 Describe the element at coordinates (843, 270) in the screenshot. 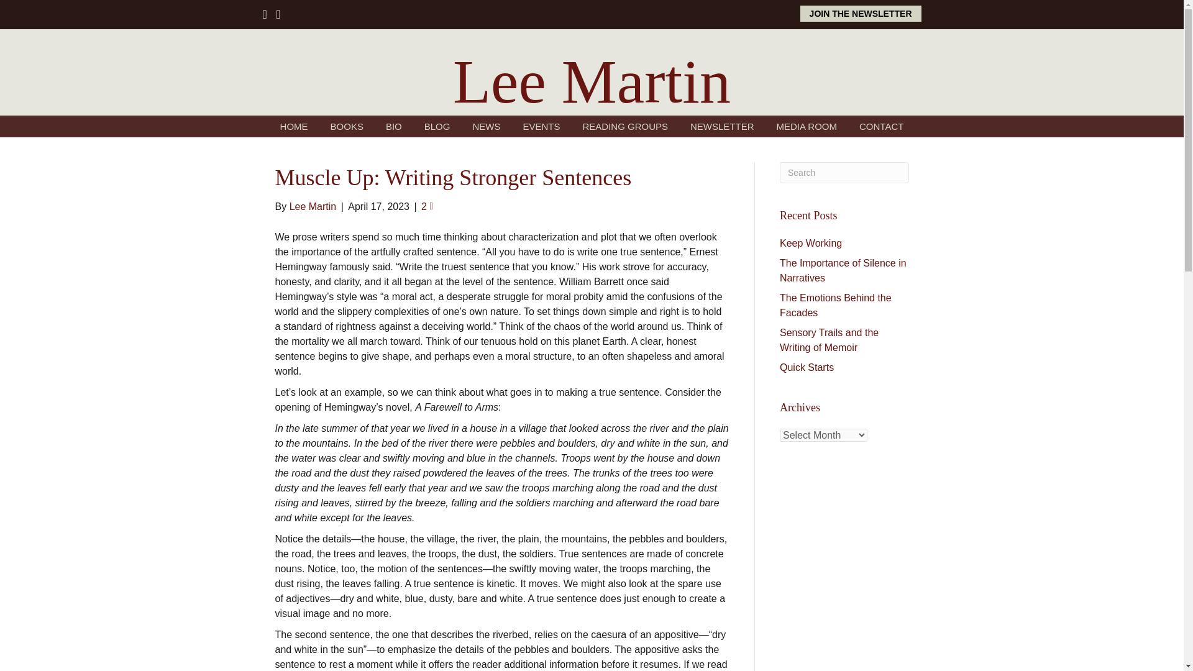

I see `The Importance of Silence in Narratives` at that location.